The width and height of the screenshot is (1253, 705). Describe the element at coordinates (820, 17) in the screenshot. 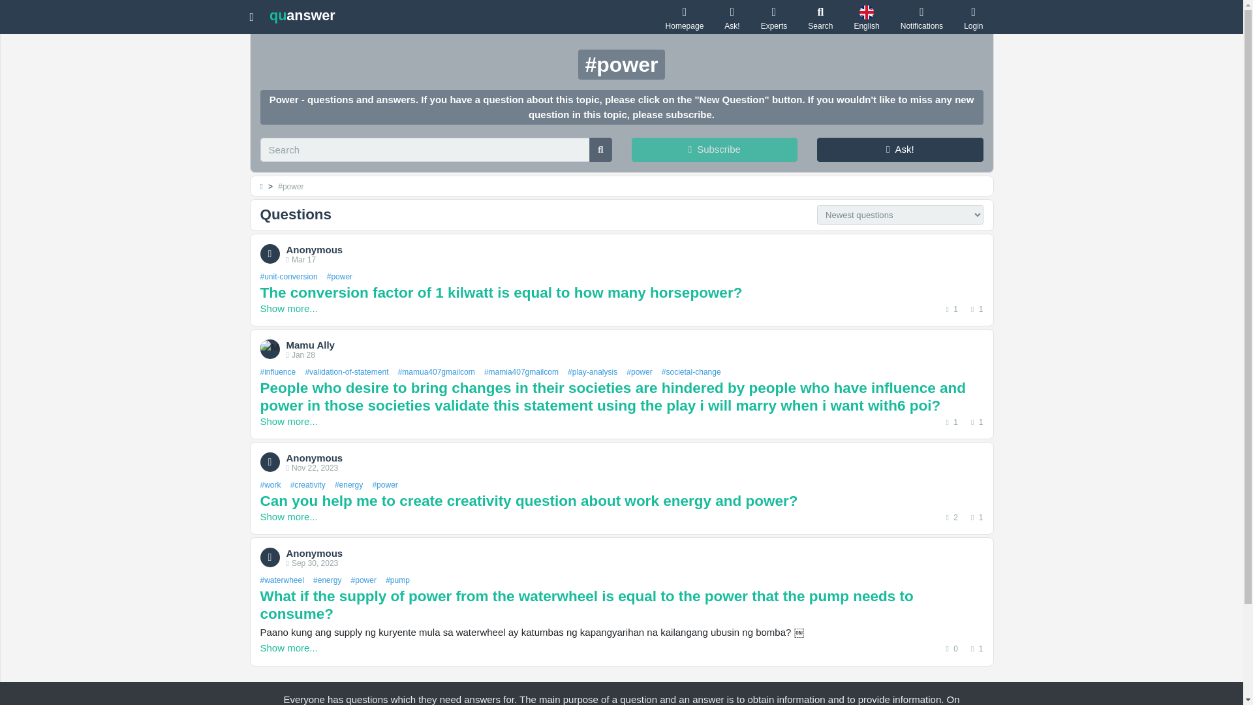

I see `Search` at that location.